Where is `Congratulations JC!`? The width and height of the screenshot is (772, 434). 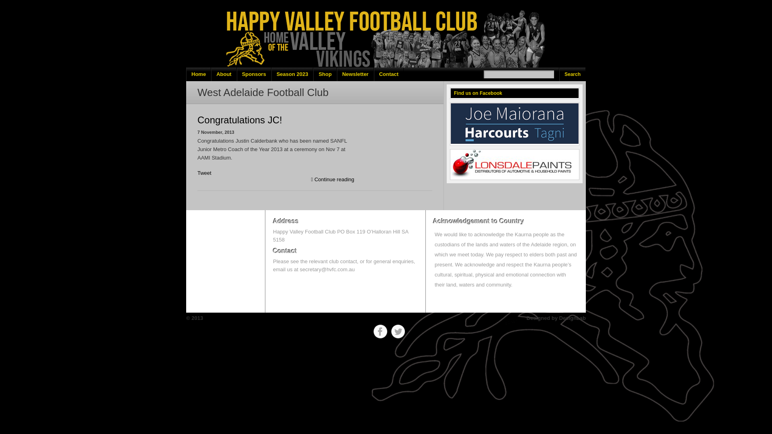 Congratulations JC! is located at coordinates (240, 120).